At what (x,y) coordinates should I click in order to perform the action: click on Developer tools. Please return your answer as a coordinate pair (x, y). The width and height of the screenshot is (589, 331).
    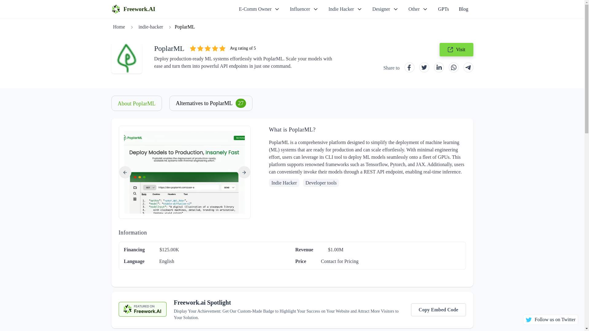
    Looking at the image, I should click on (321, 183).